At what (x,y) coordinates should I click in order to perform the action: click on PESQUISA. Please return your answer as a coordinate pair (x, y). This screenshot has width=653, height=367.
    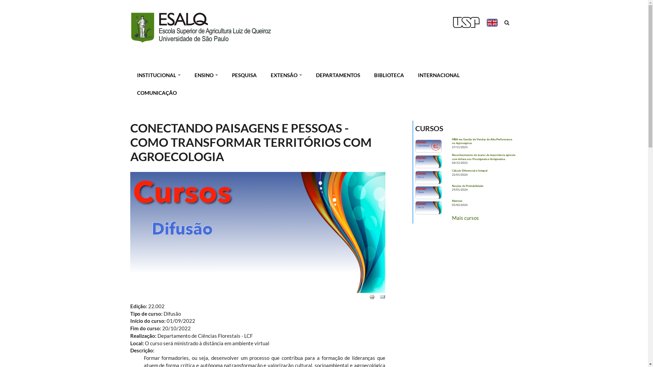
    Looking at the image, I should click on (245, 75).